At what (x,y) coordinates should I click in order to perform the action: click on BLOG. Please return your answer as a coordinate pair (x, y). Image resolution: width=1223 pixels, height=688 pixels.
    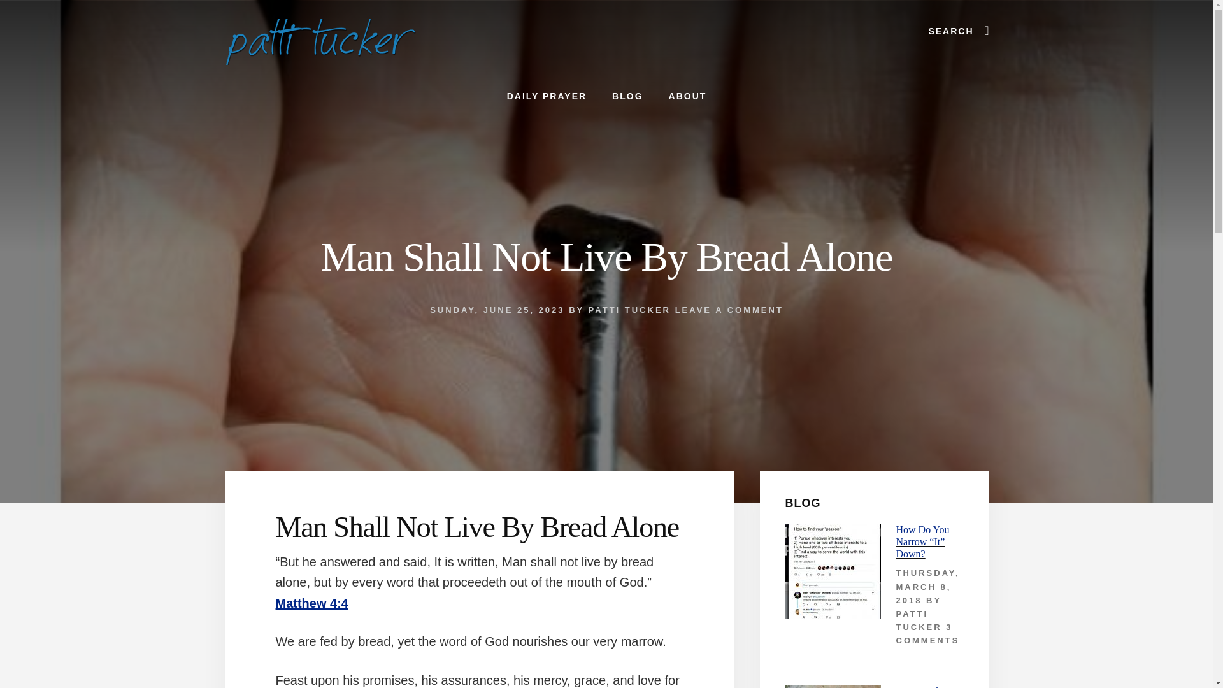
    Looking at the image, I should click on (627, 97).